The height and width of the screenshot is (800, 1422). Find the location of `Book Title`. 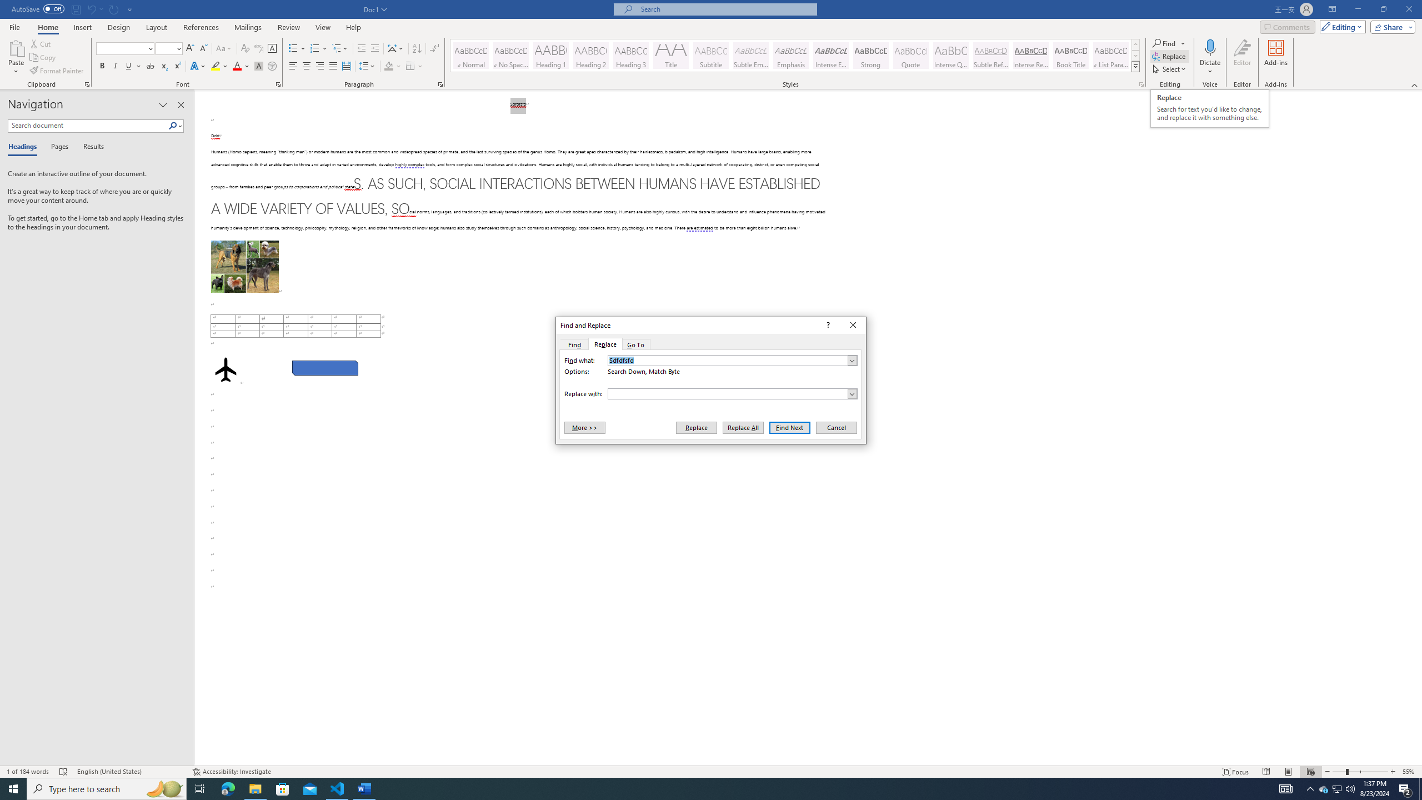

Book Title is located at coordinates (1070, 56).